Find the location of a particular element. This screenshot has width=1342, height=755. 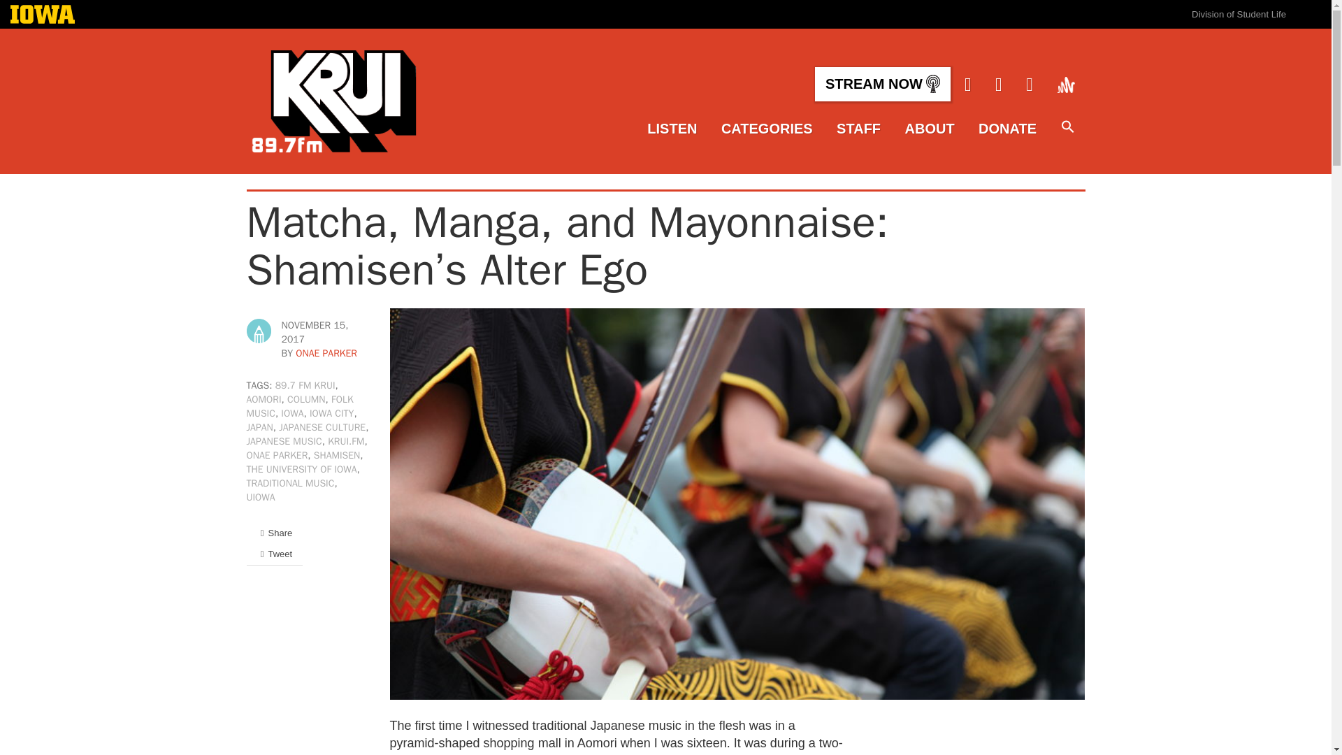

Division of Student Life is located at coordinates (1239, 14).